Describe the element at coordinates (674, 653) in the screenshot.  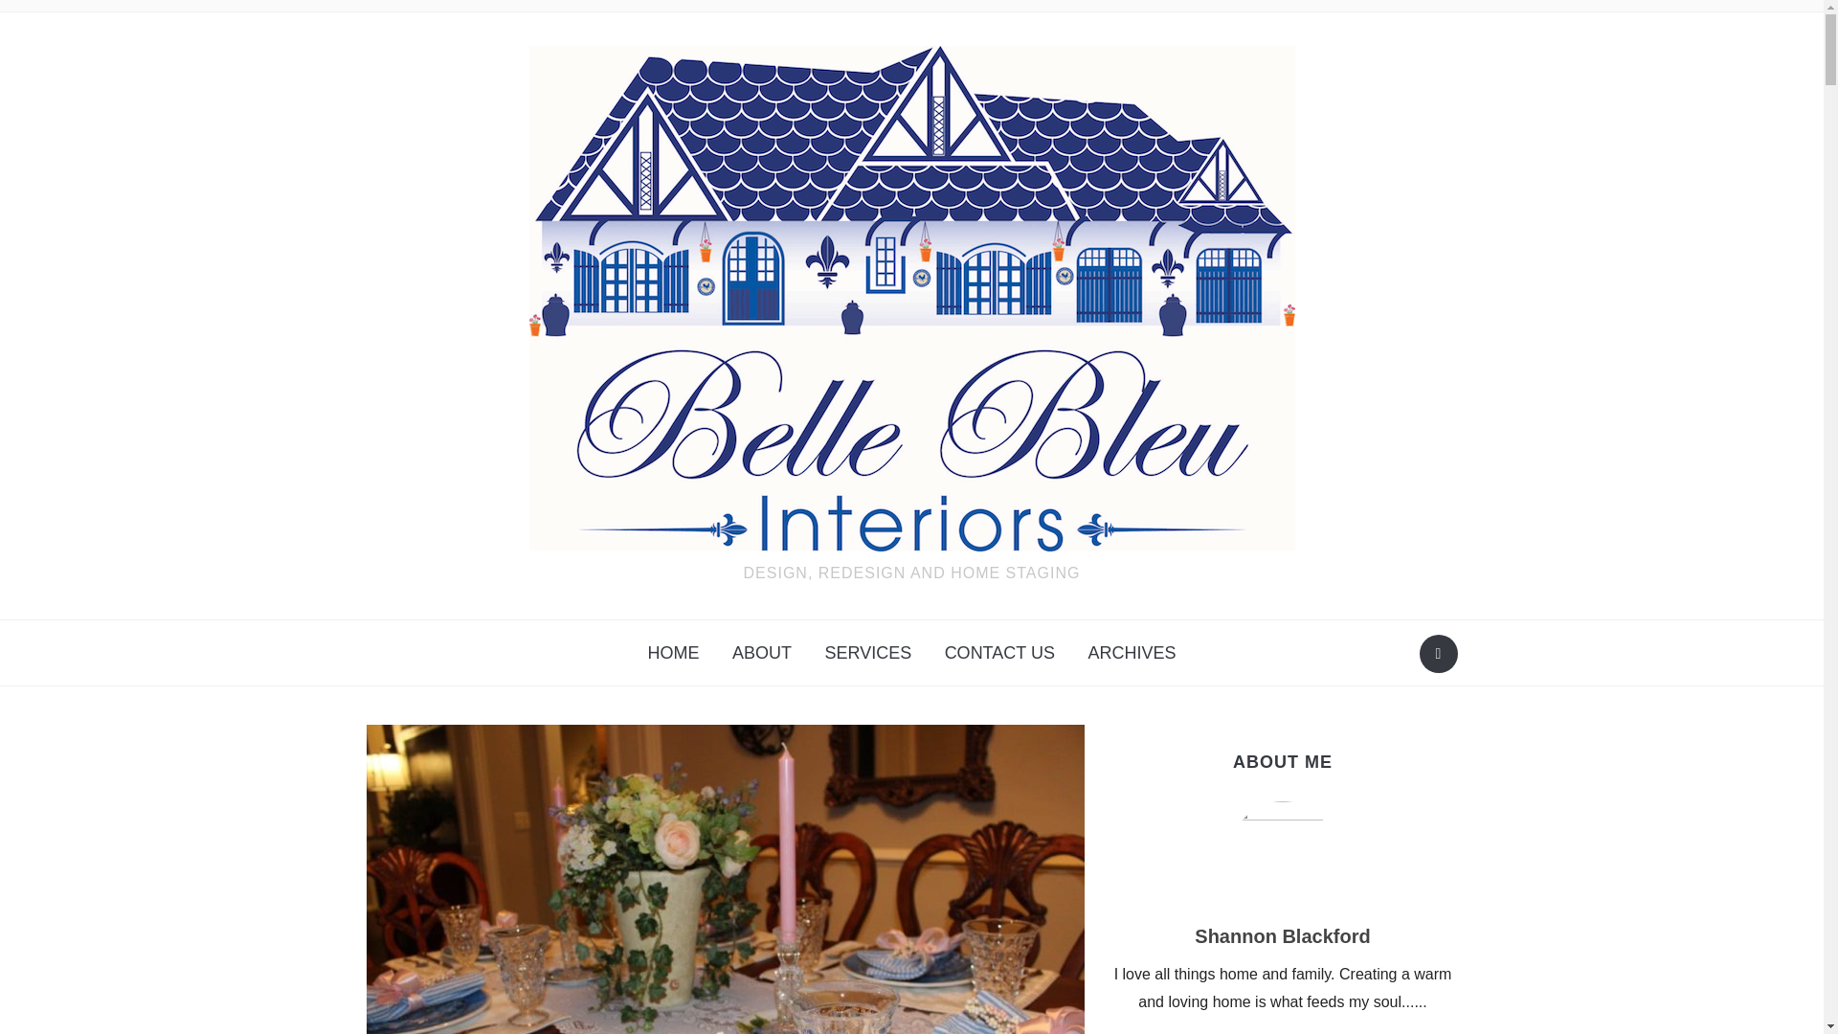
I see `HOME` at that location.